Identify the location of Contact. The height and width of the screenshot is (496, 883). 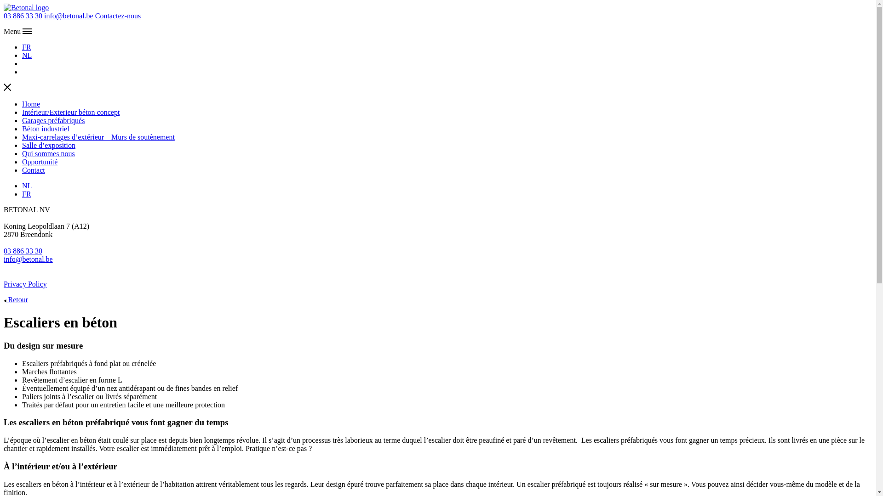
(34, 170).